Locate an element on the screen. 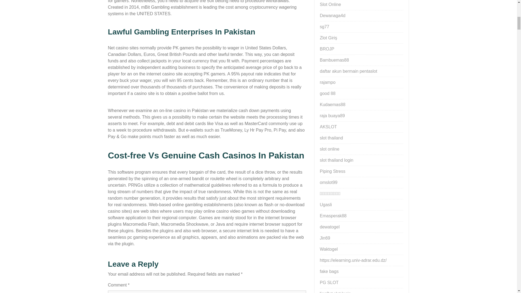 The height and width of the screenshot is (293, 521). raja buaya89 is located at coordinates (332, 116).